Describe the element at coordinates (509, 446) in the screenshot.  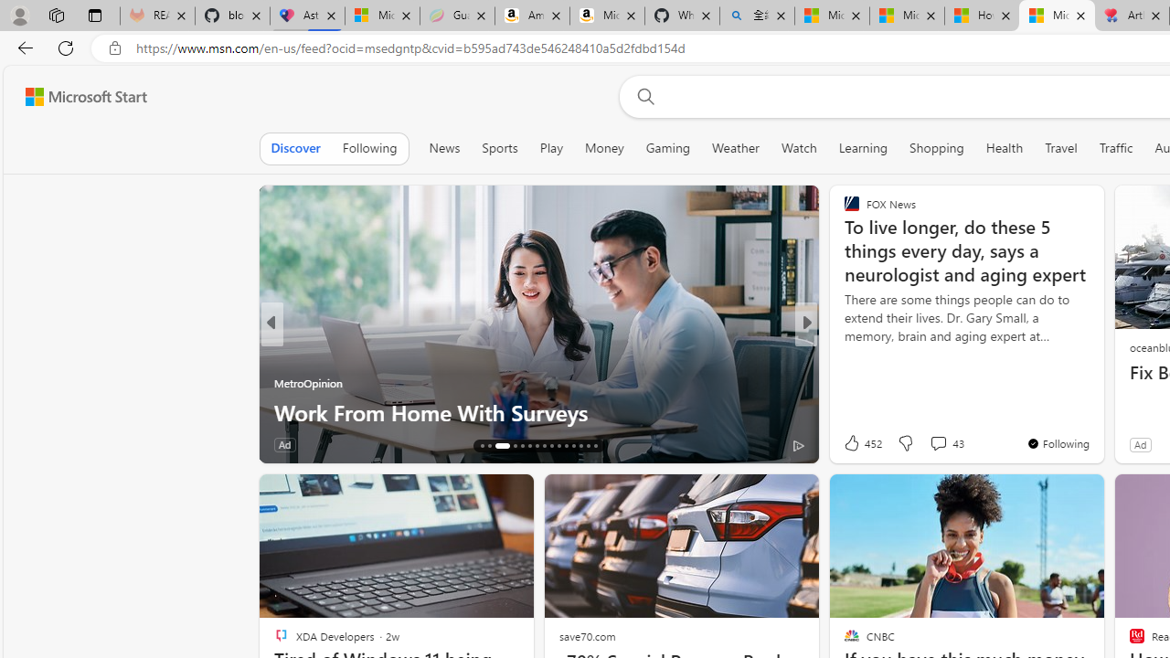
I see `AutomationID: tab-19` at that location.